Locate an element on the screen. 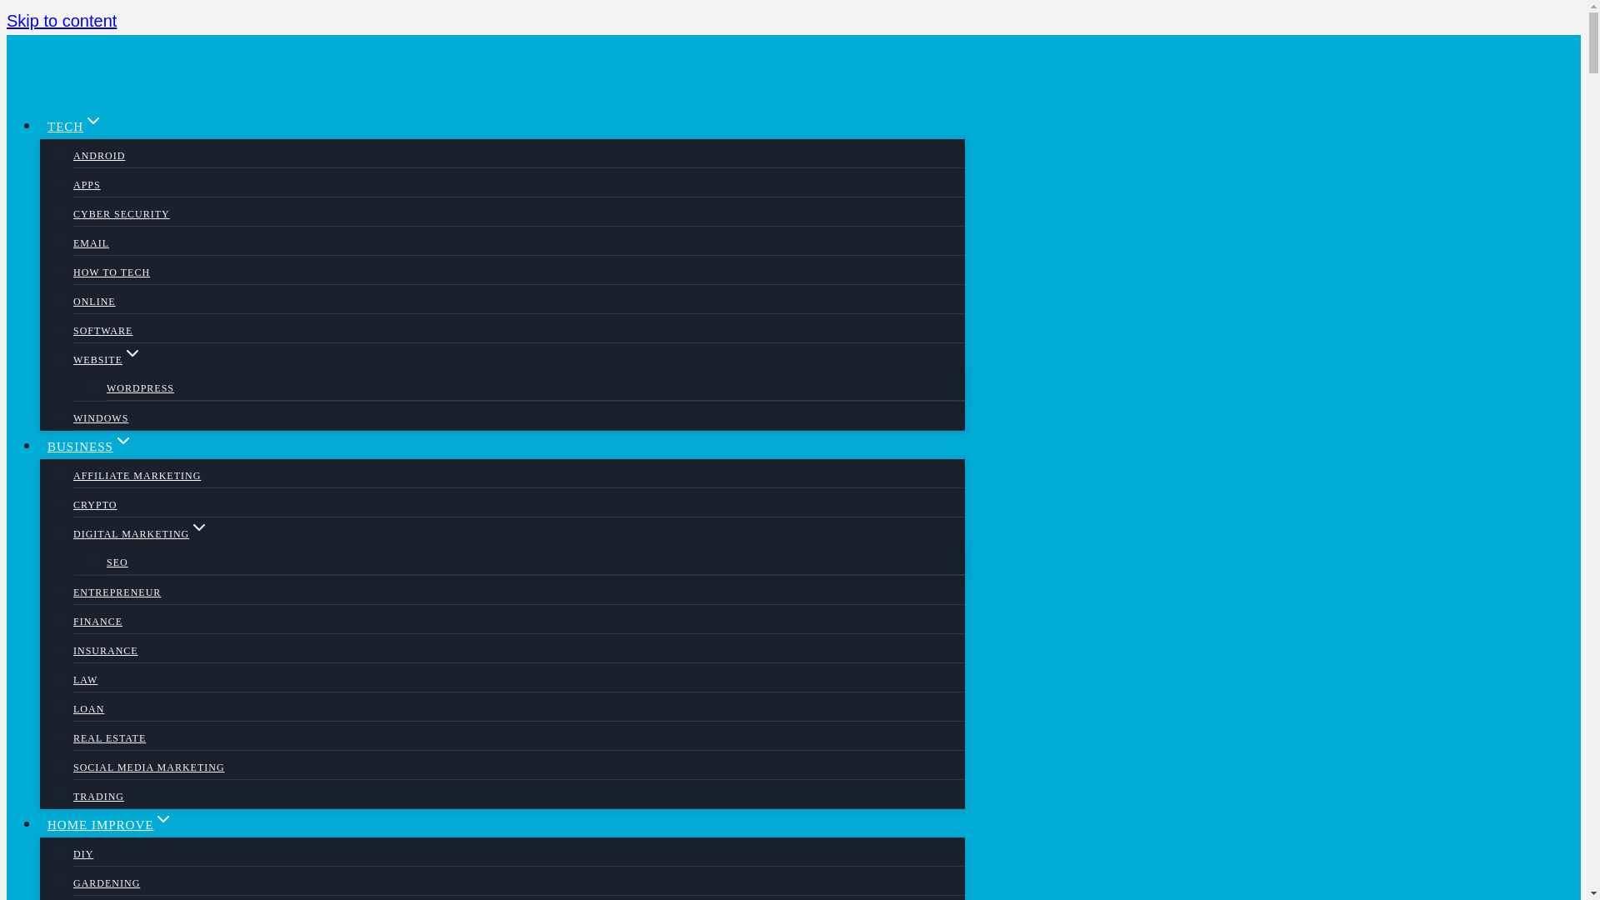 The height and width of the screenshot is (900, 1600). ANDROID is located at coordinates (98, 156).